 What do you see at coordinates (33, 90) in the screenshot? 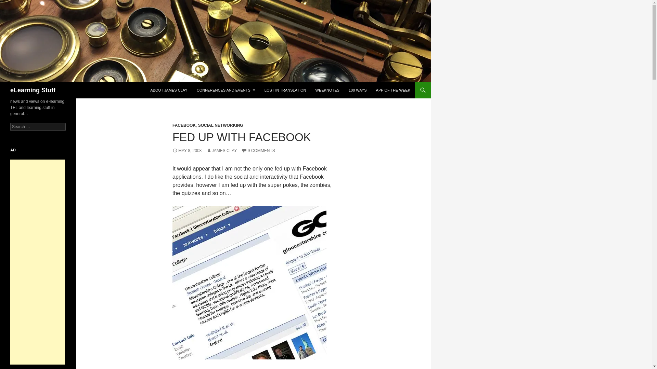
I see `eLearning Stuff` at bounding box center [33, 90].